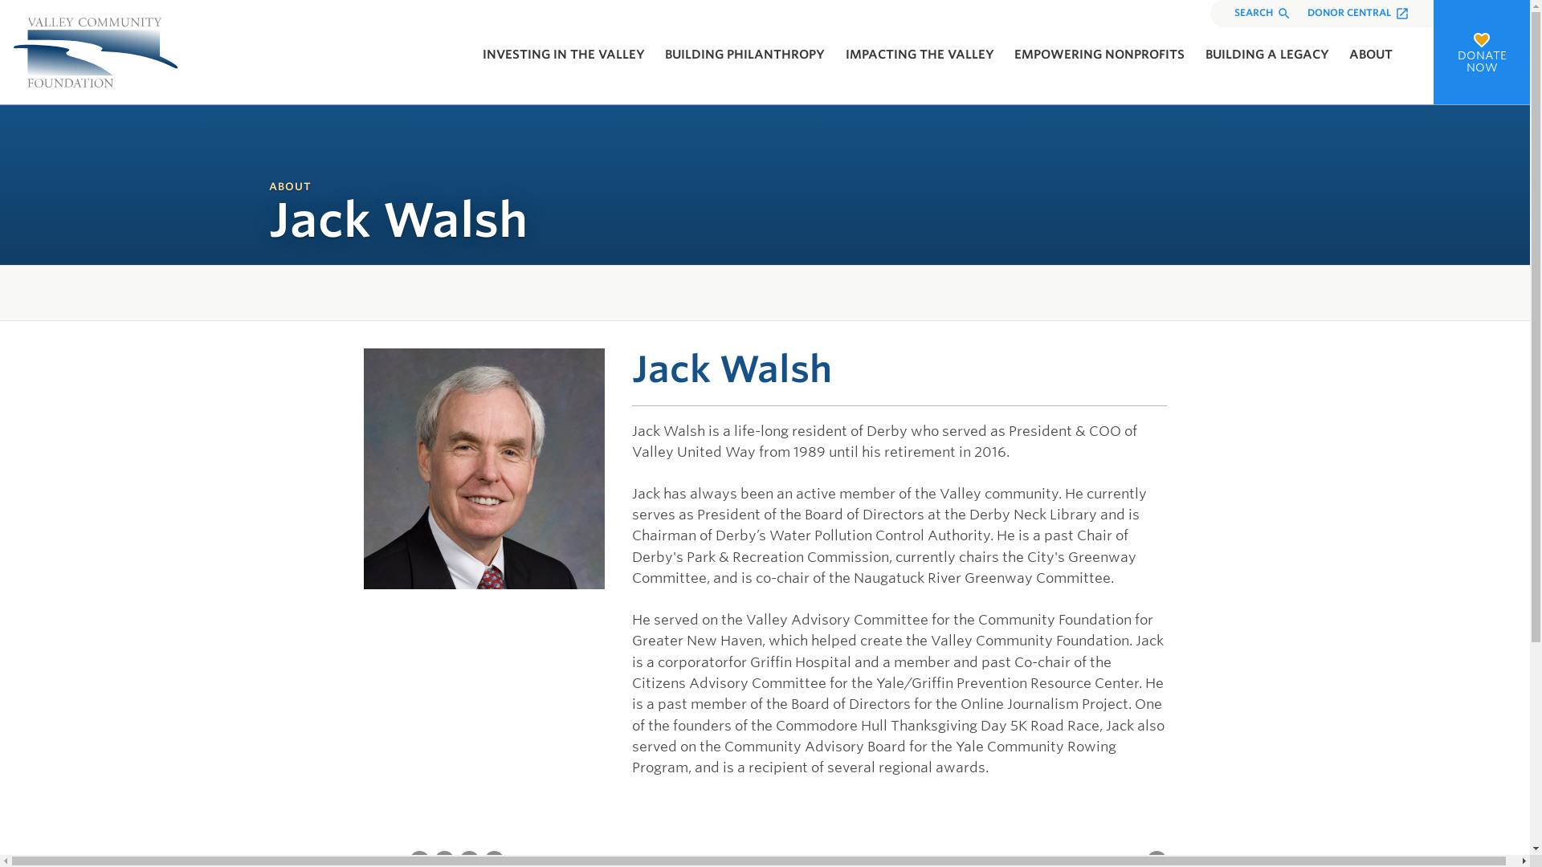 The height and width of the screenshot is (867, 1542). What do you see at coordinates (562, 55) in the screenshot?
I see `INVESTING IN THE VALLEY` at bounding box center [562, 55].